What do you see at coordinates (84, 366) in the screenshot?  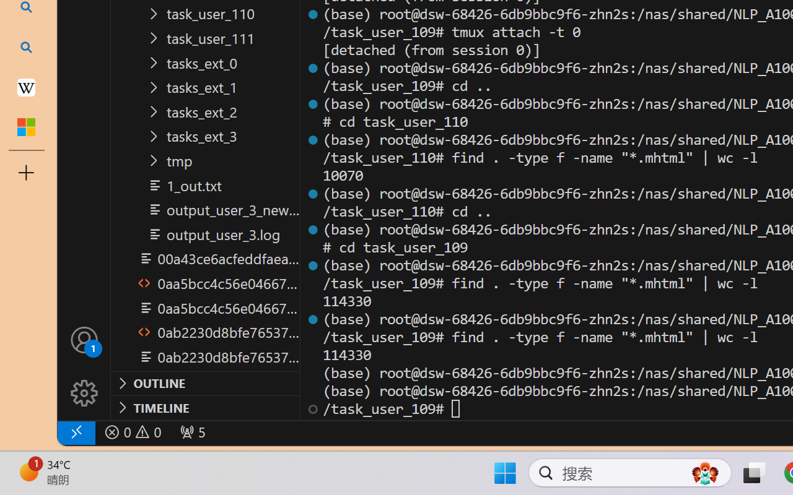 I see `Manage` at bounding box center [84, 366].